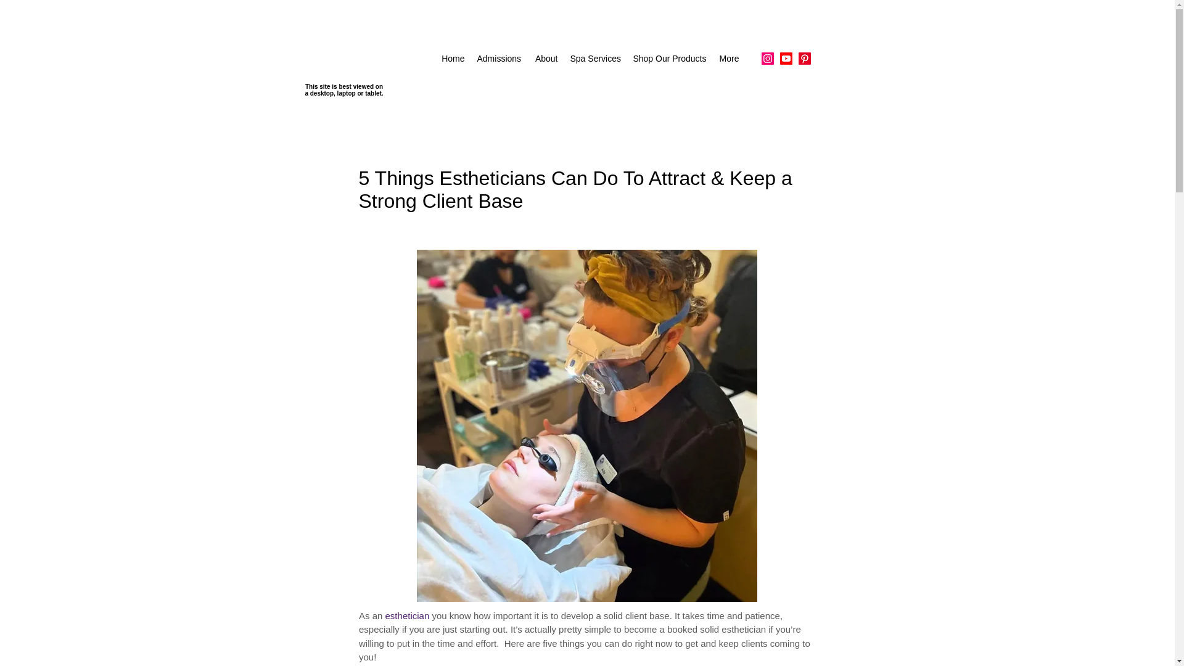 The image size is (1184, 666). What do you see at coordinates (594, 58) in the screenshot?
I see `Spa Services` at bounding box center [594, 58].